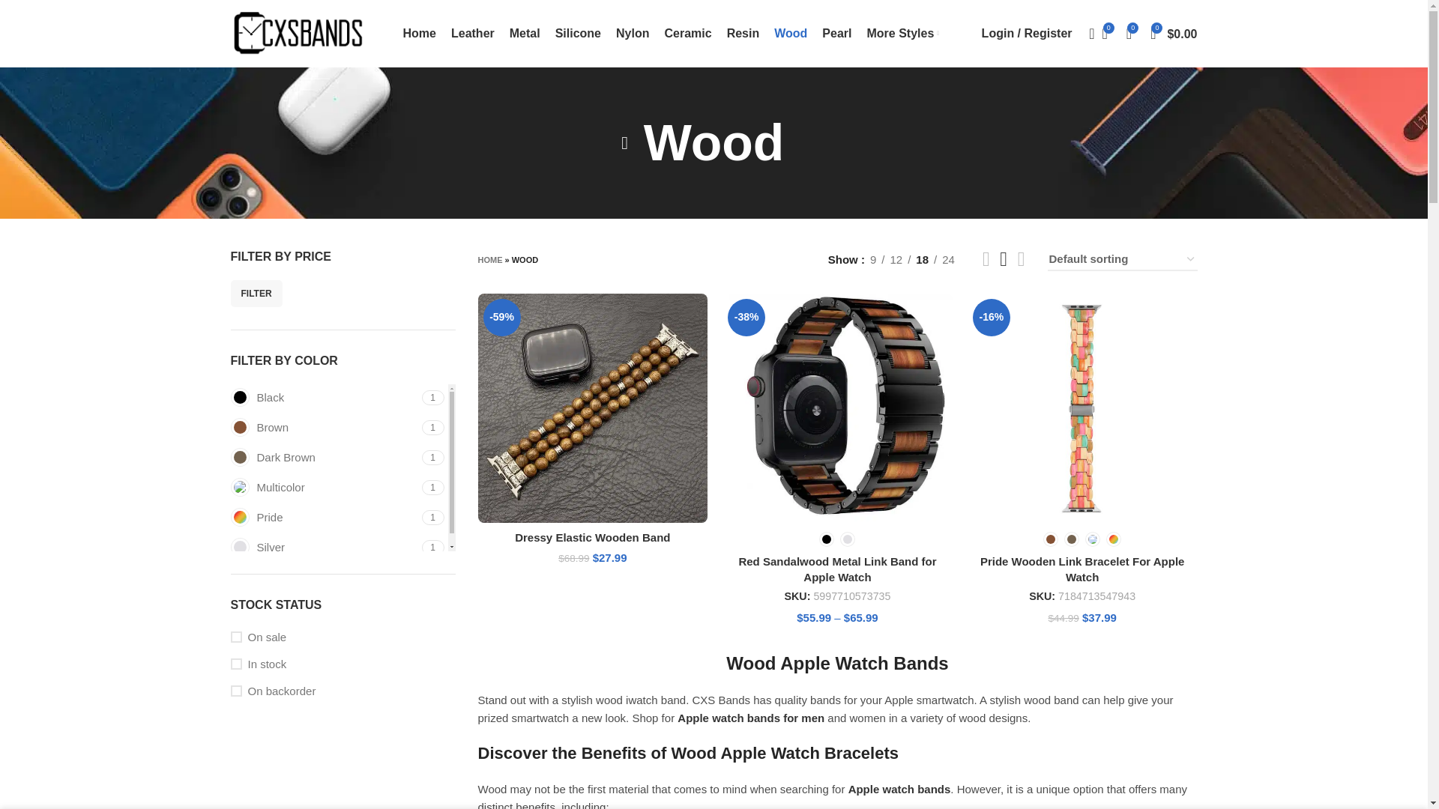 The width and height of the screenshot is (1439, 809). What do you see at coordinates (1027, 33) in the screenshot?
I see `My account` at bounding box center [1027, 33].